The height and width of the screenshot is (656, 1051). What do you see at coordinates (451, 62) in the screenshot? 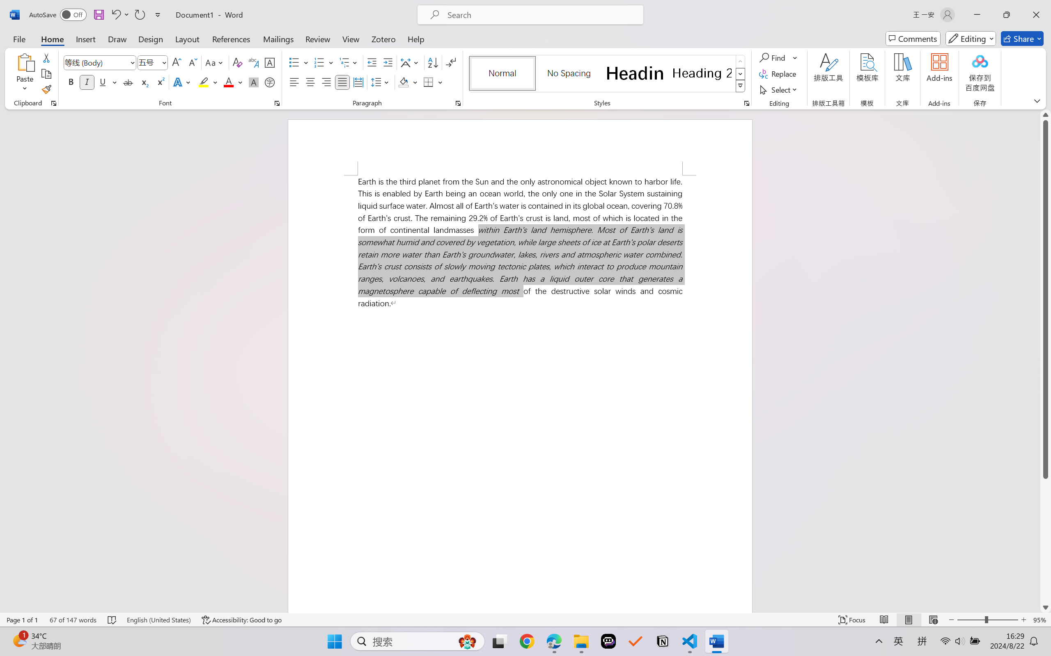
I see `Show/Hide Editing Marks` at bounding box center [451, 62].